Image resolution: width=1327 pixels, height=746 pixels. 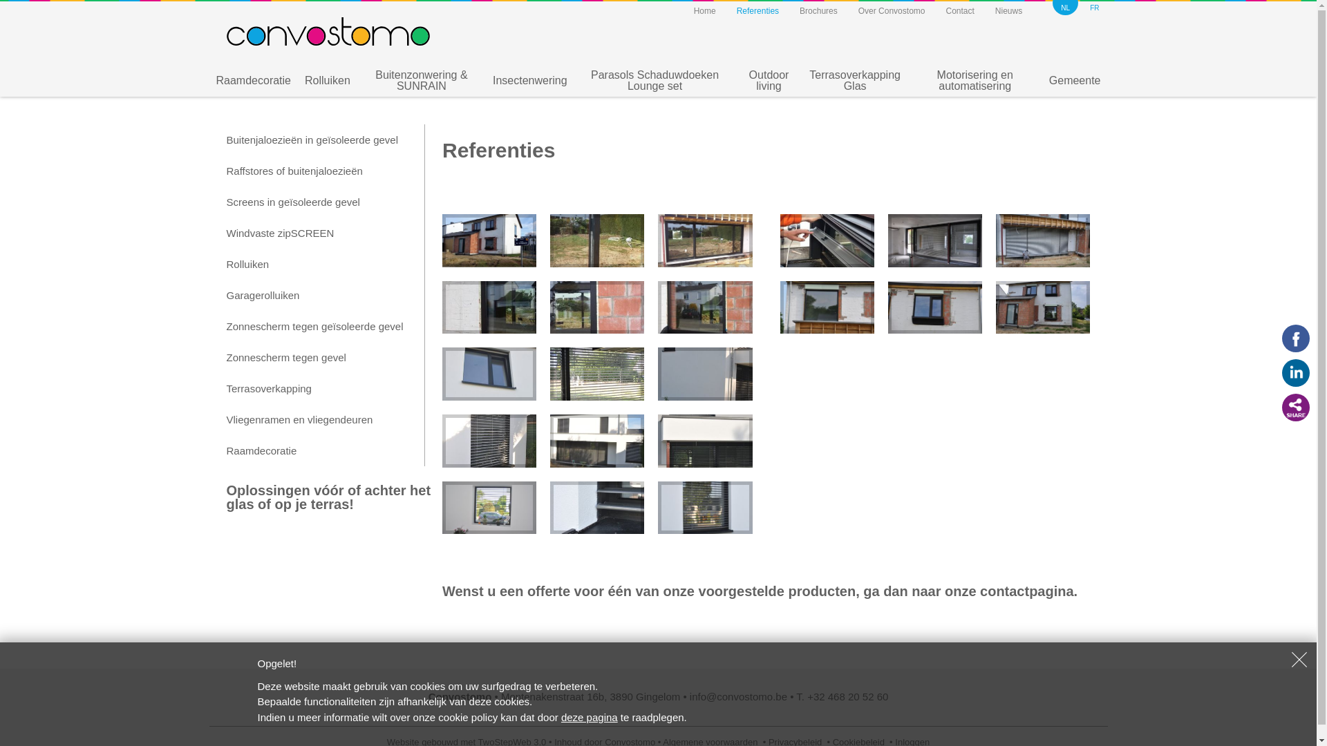 I want to click on Vliegenramen en vliegendeuren, so click(x=317, y=420).